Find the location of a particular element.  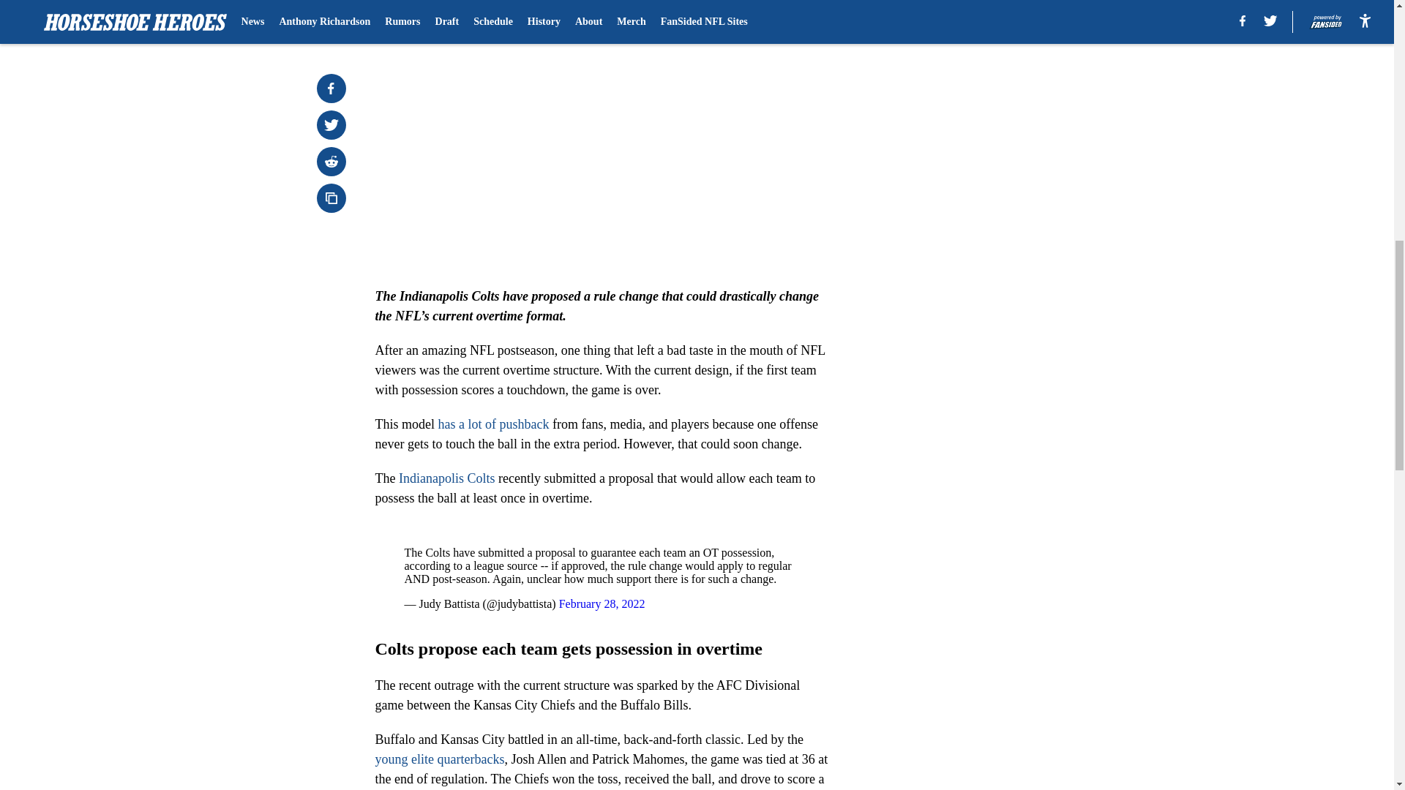

Indianapolis Colts is located at coordinates (447, 478).